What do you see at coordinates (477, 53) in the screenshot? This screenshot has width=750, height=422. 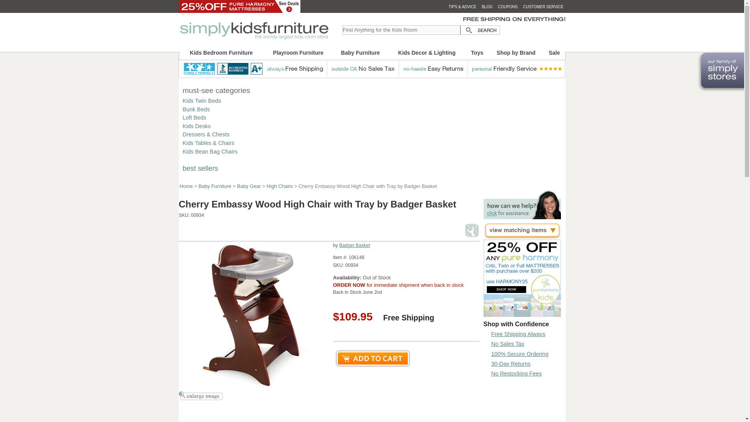 I see `Toys` at bounding box center [477, 53].